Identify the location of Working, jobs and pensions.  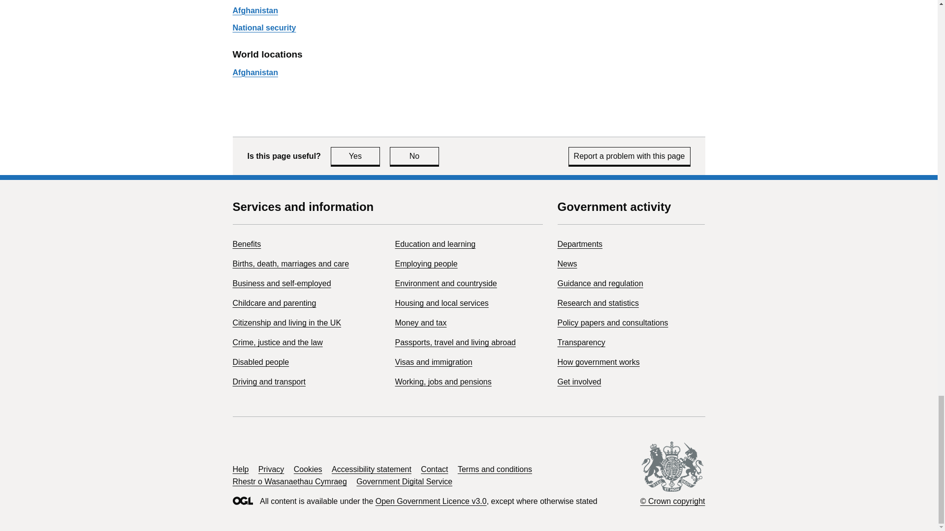
(567, 264).